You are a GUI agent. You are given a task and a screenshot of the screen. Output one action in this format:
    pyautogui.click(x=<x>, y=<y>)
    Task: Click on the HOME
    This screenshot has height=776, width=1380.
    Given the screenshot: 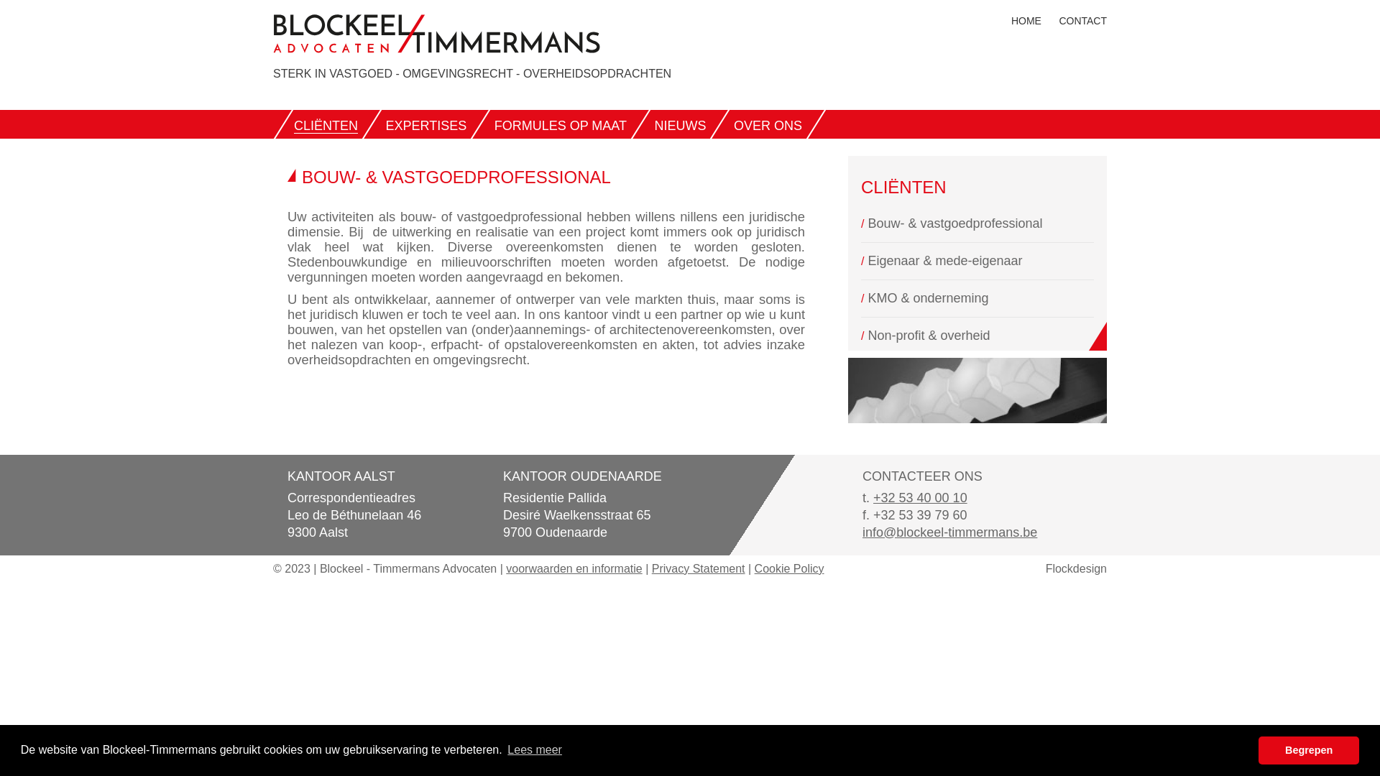 What is the action you would take?
    pyautogui.click(x=1026, y=21)
    